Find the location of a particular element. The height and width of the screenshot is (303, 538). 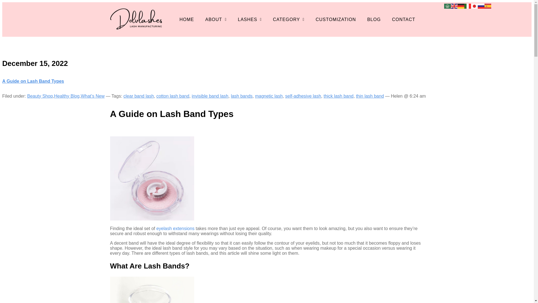

Italian is located at coordinates (467, 6).